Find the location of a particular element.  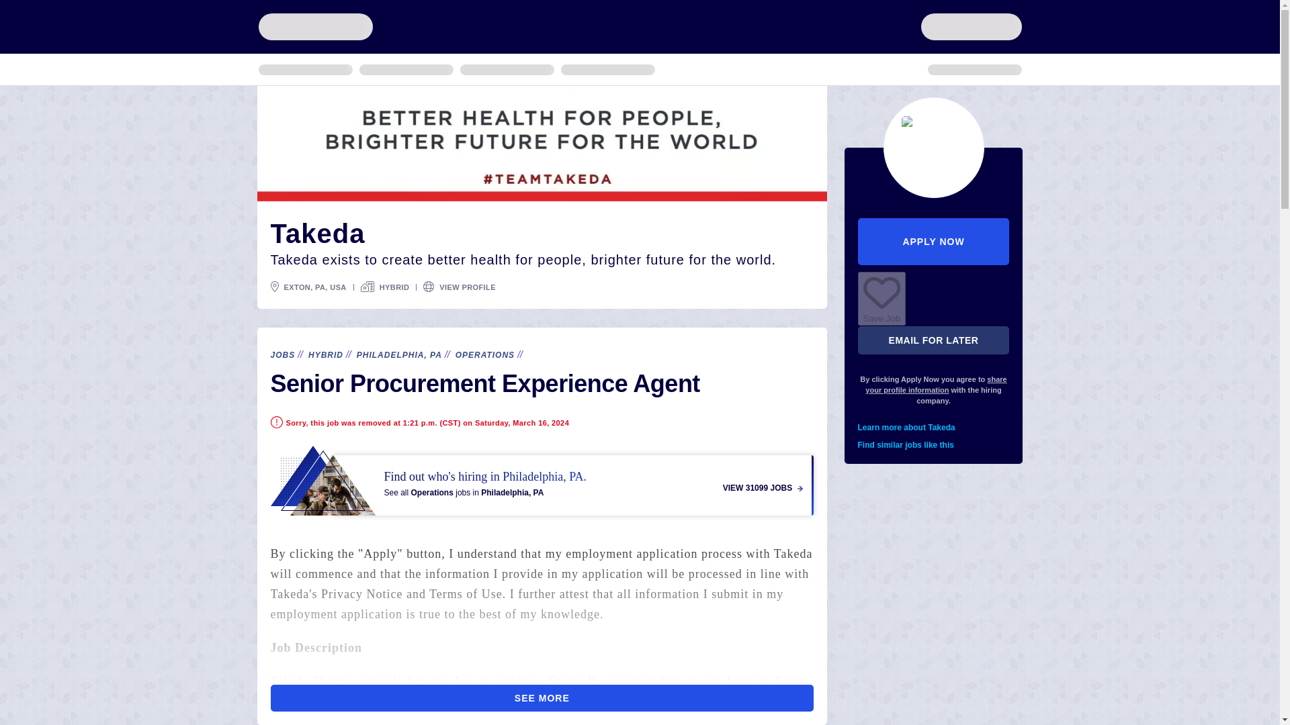

HYBRID is located at coordinates (325, 354).